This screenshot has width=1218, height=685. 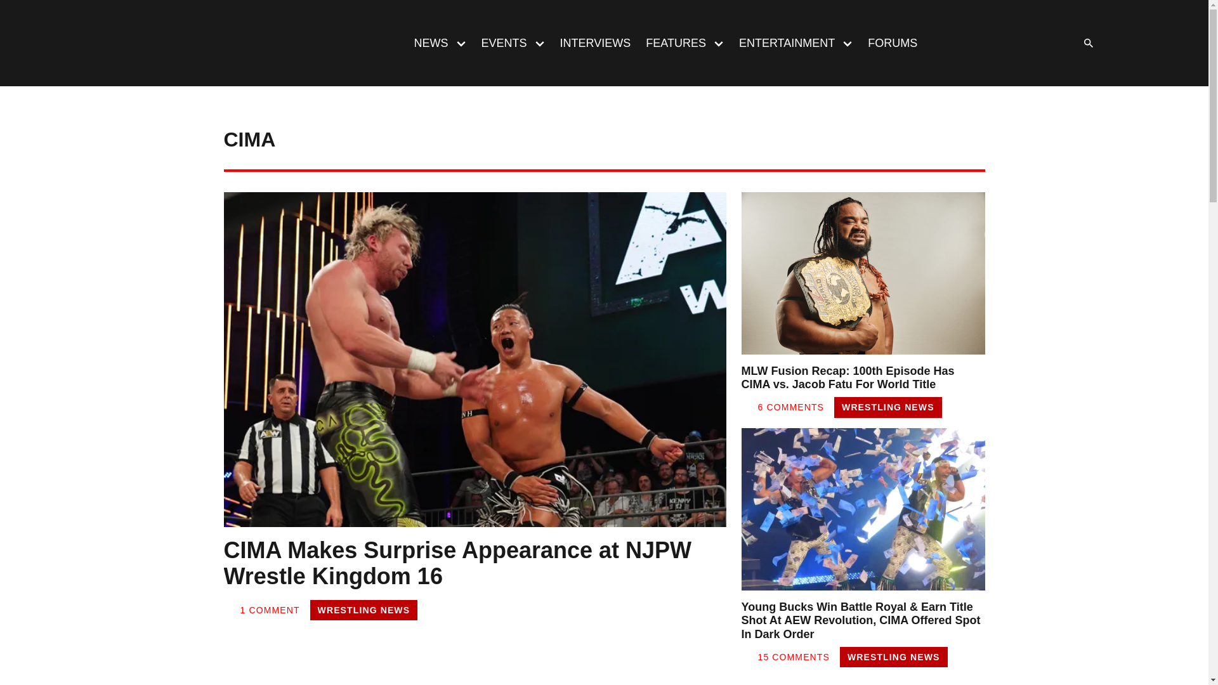 What do you see at coordinates (540, 42) in the screenshot?
I see `Open menu` at bounding box center [540, 42].